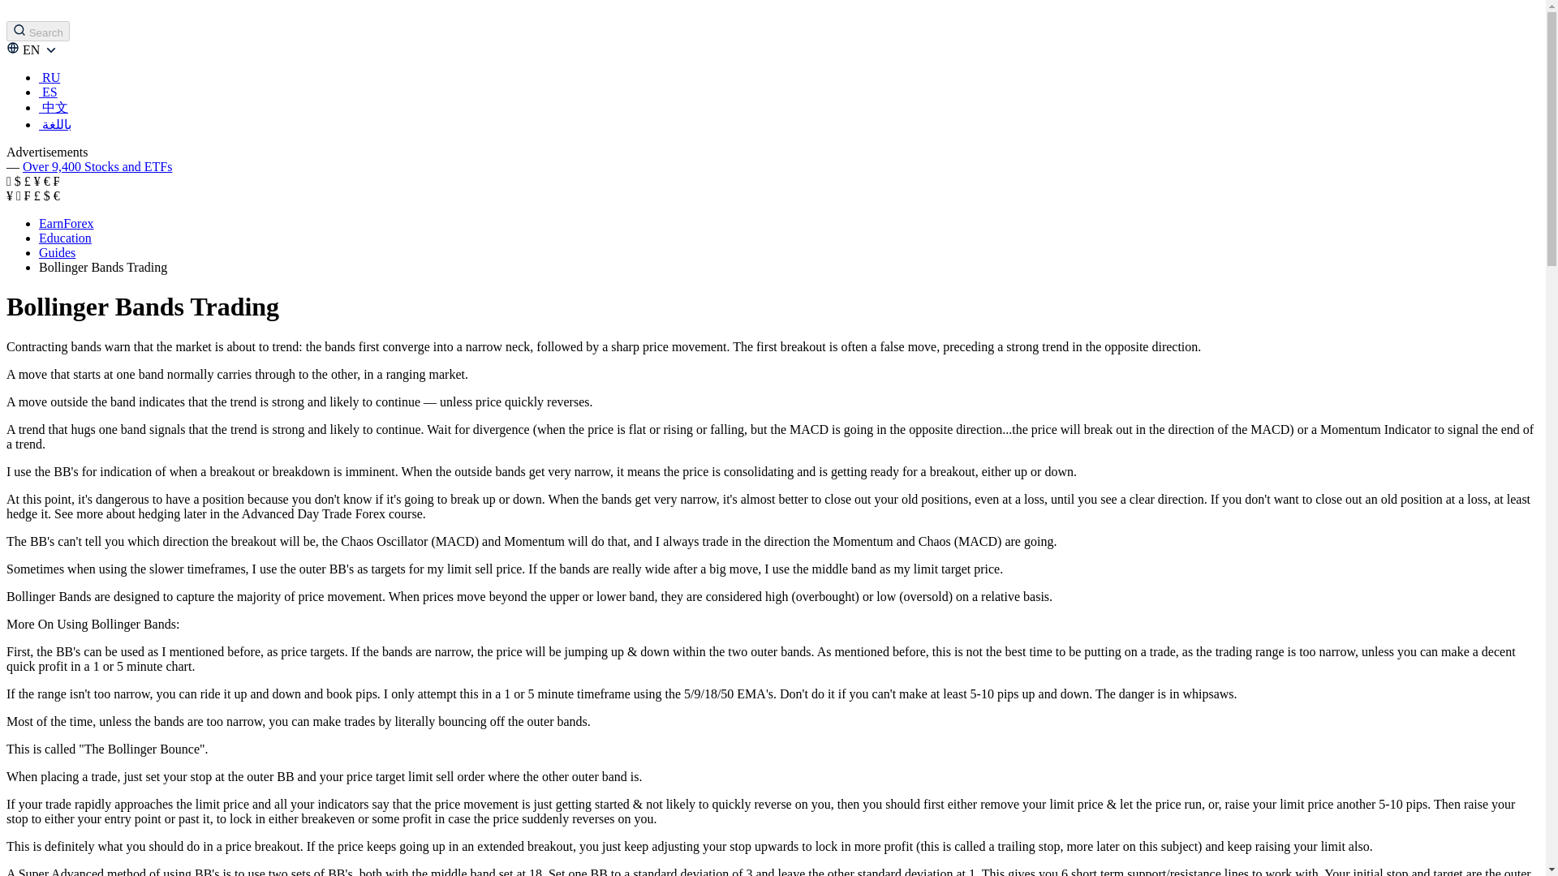 This screenshot has width=1558, height=876. Describe the element at coordinates (65, 238) in the screenshot. I see `Education` at that location.